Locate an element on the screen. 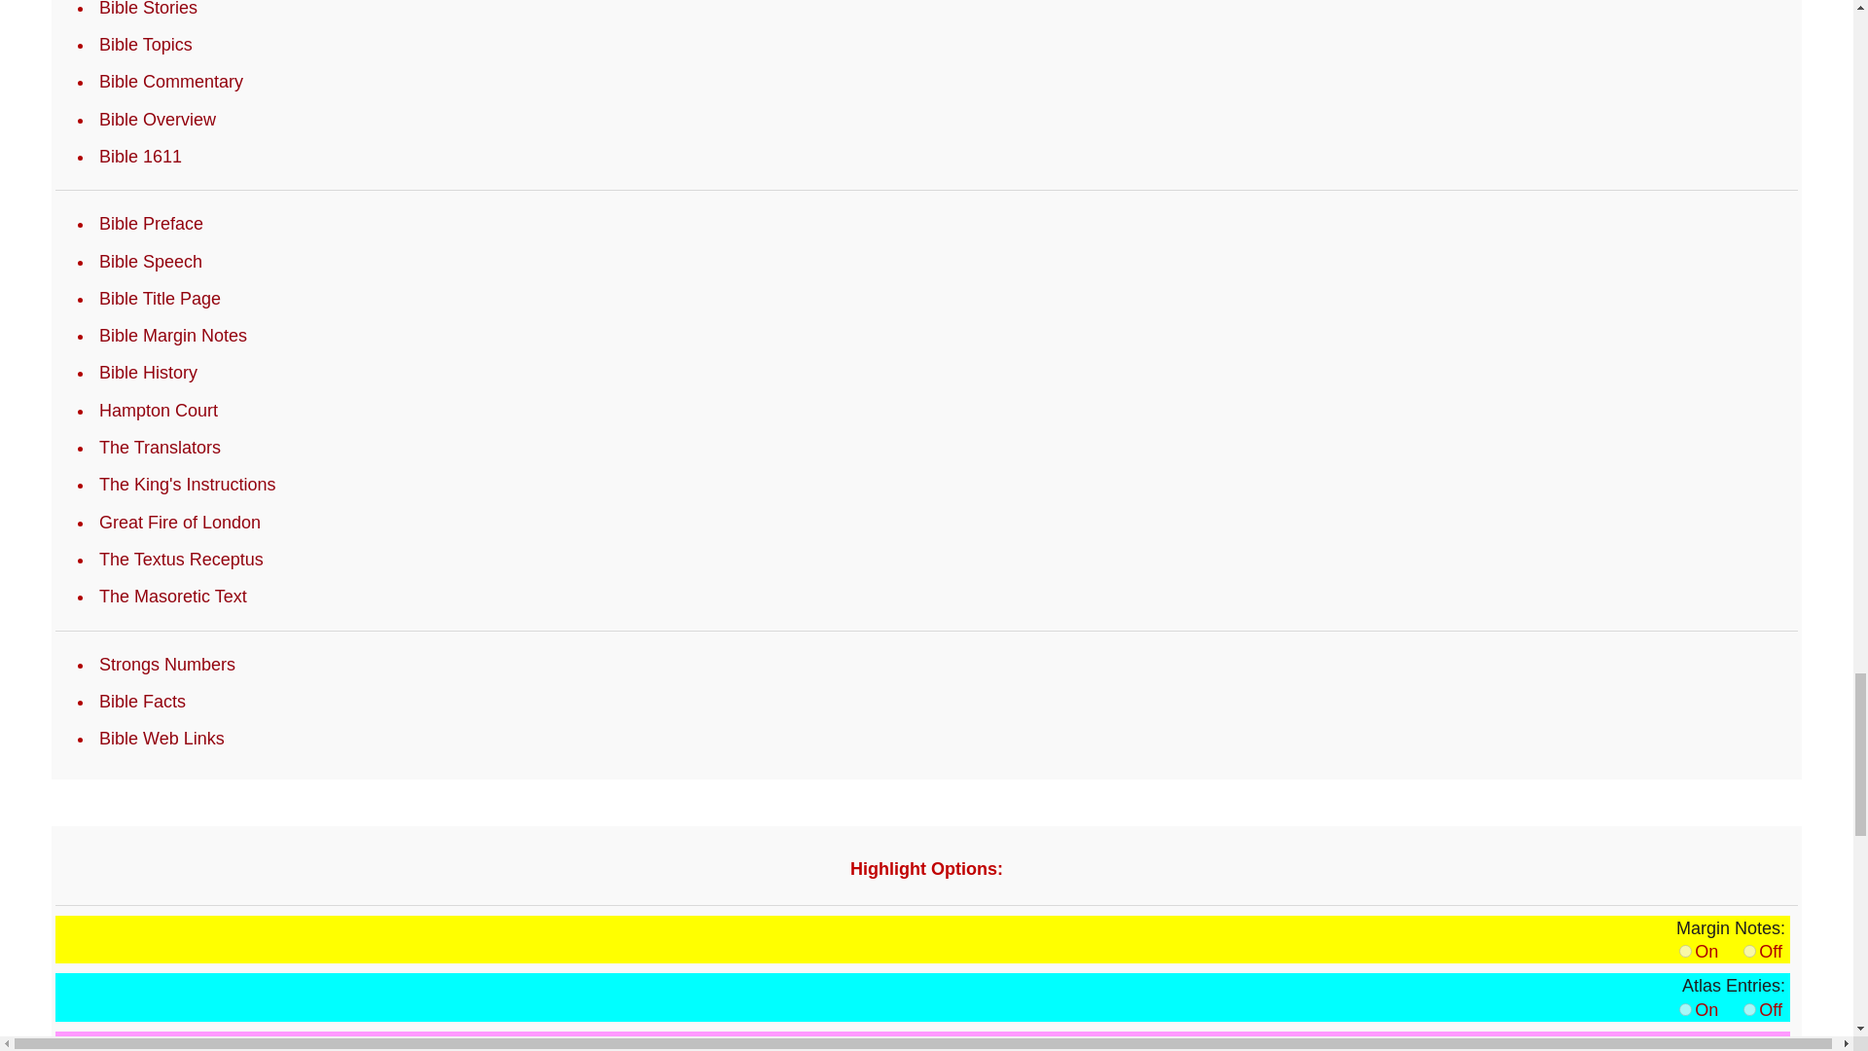 This screenshot has width=1868, height=1051. On is located at coordinates (1685, 1010).